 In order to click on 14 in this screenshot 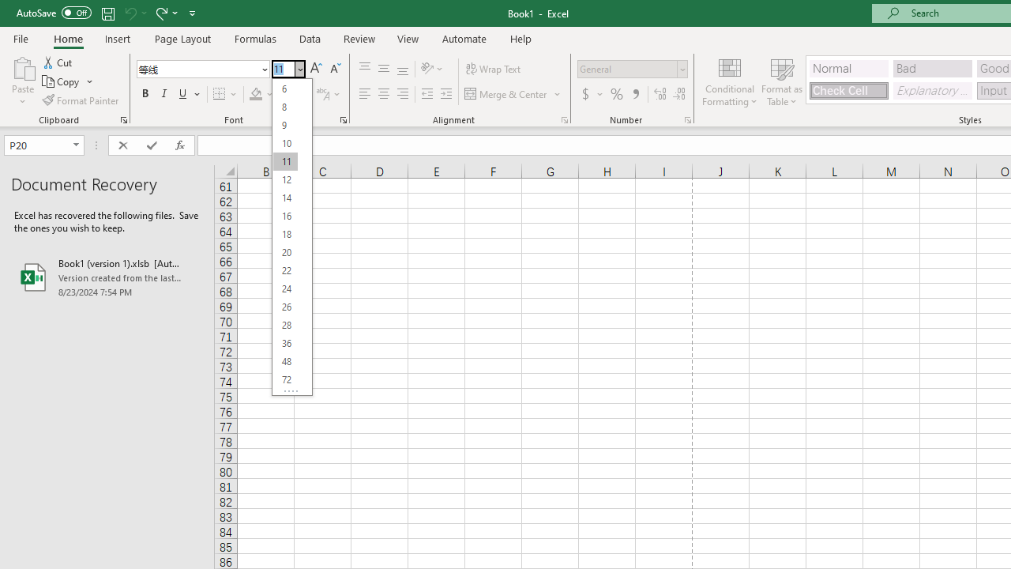, I will do `click(285, 198)`.